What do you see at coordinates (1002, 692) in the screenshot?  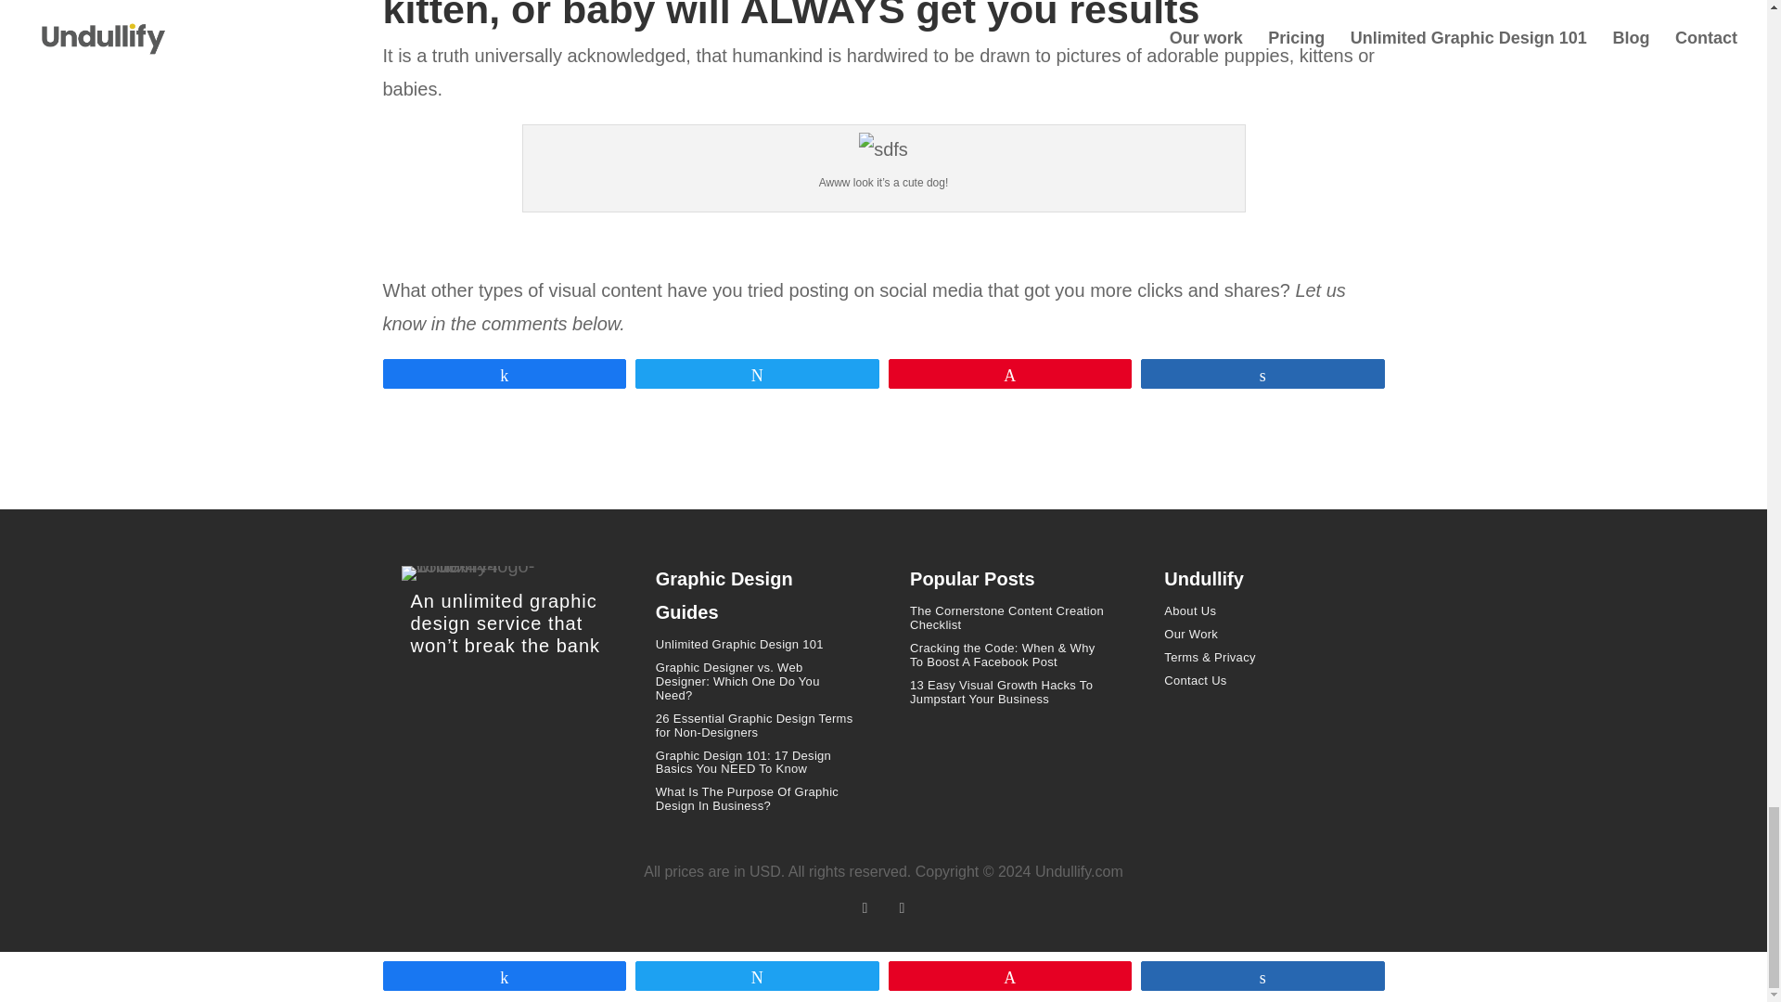 I see `13 Easy Visual Growth Hacks To Jumpstart Your Business` at bounding box center [1002, 692].